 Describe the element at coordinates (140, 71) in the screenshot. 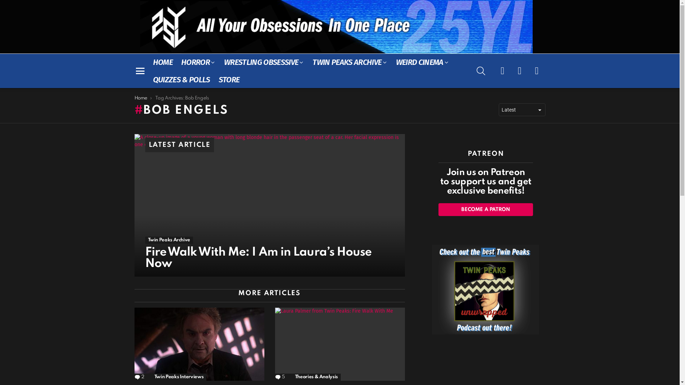

I see `Menu` at that location.